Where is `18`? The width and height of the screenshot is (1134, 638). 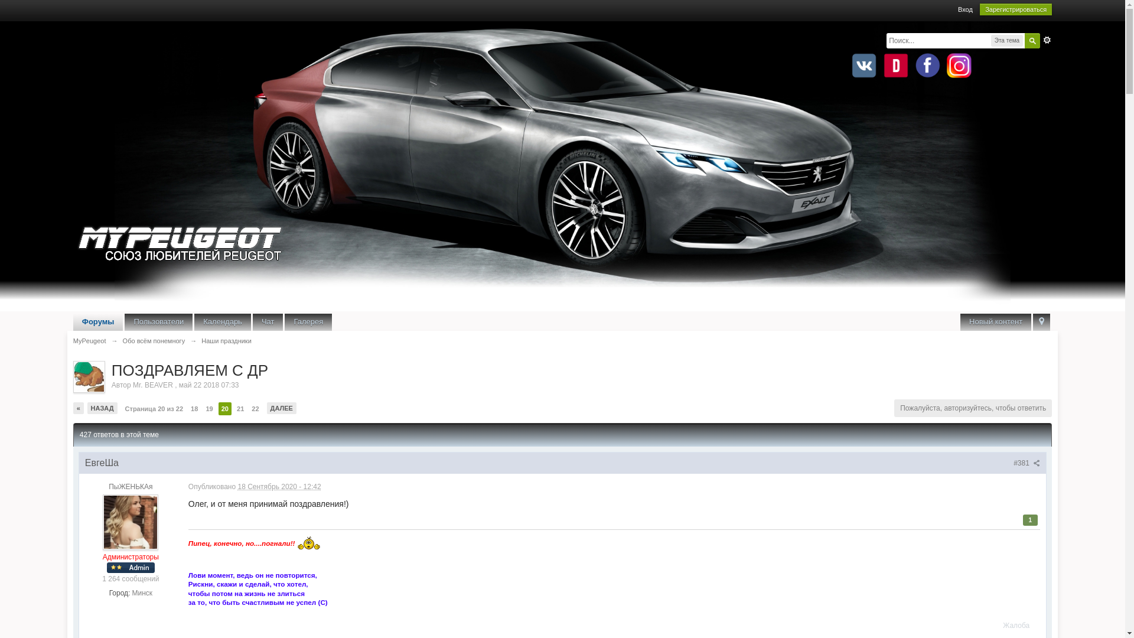
18 is located at coordinates (194, 409).